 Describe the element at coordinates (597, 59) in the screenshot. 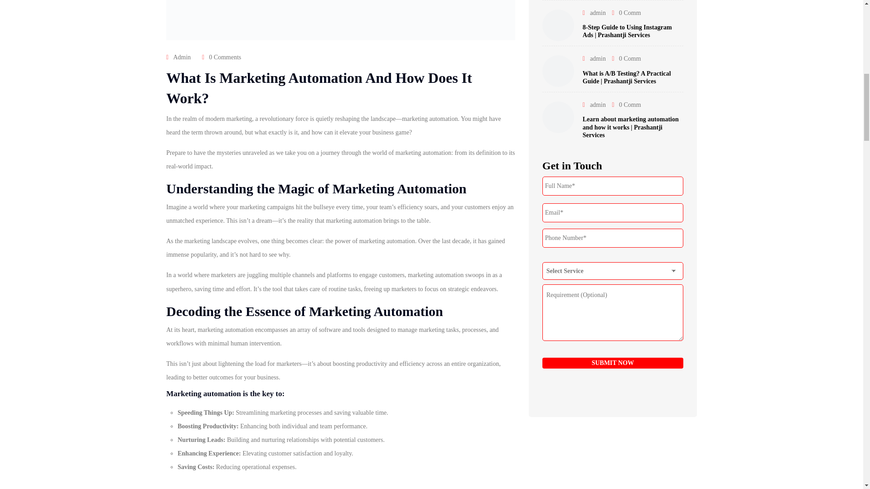

I see `View all posts by admin` at that location.